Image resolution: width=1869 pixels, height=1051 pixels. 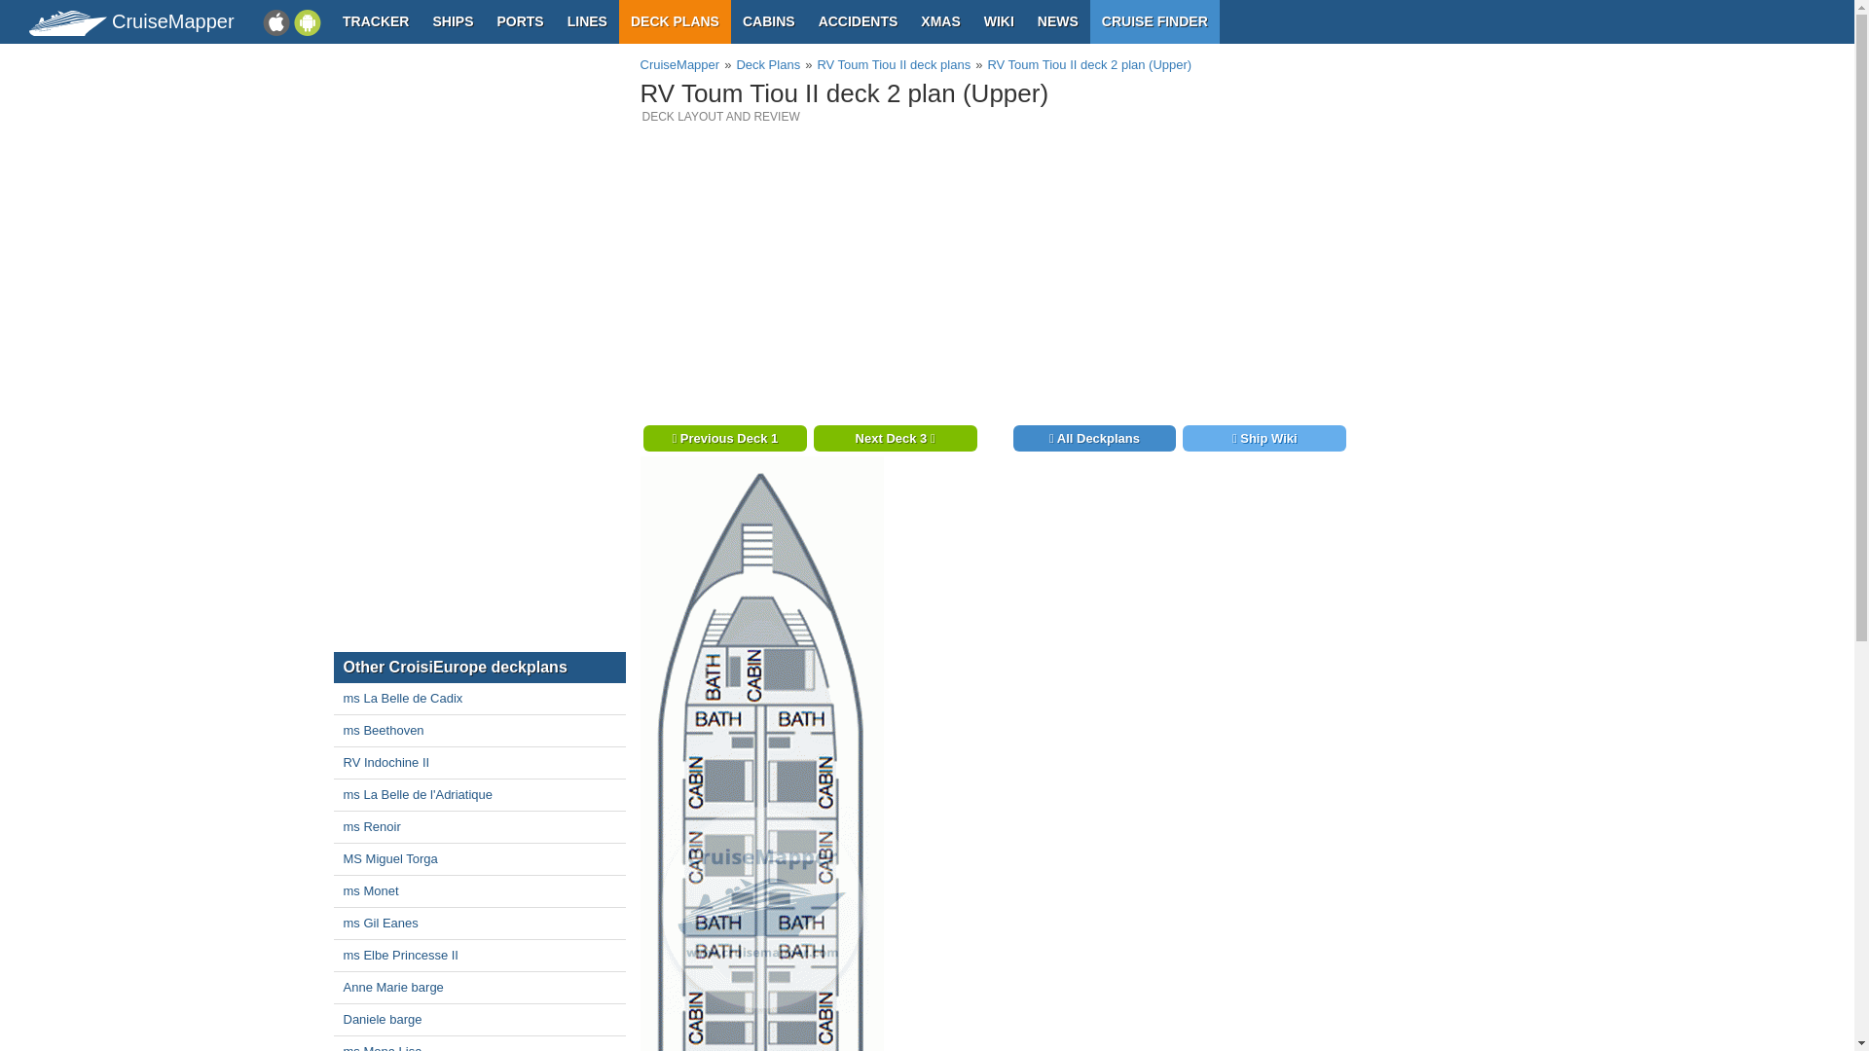 I want to click on LINES, so click(x=586, y=21).